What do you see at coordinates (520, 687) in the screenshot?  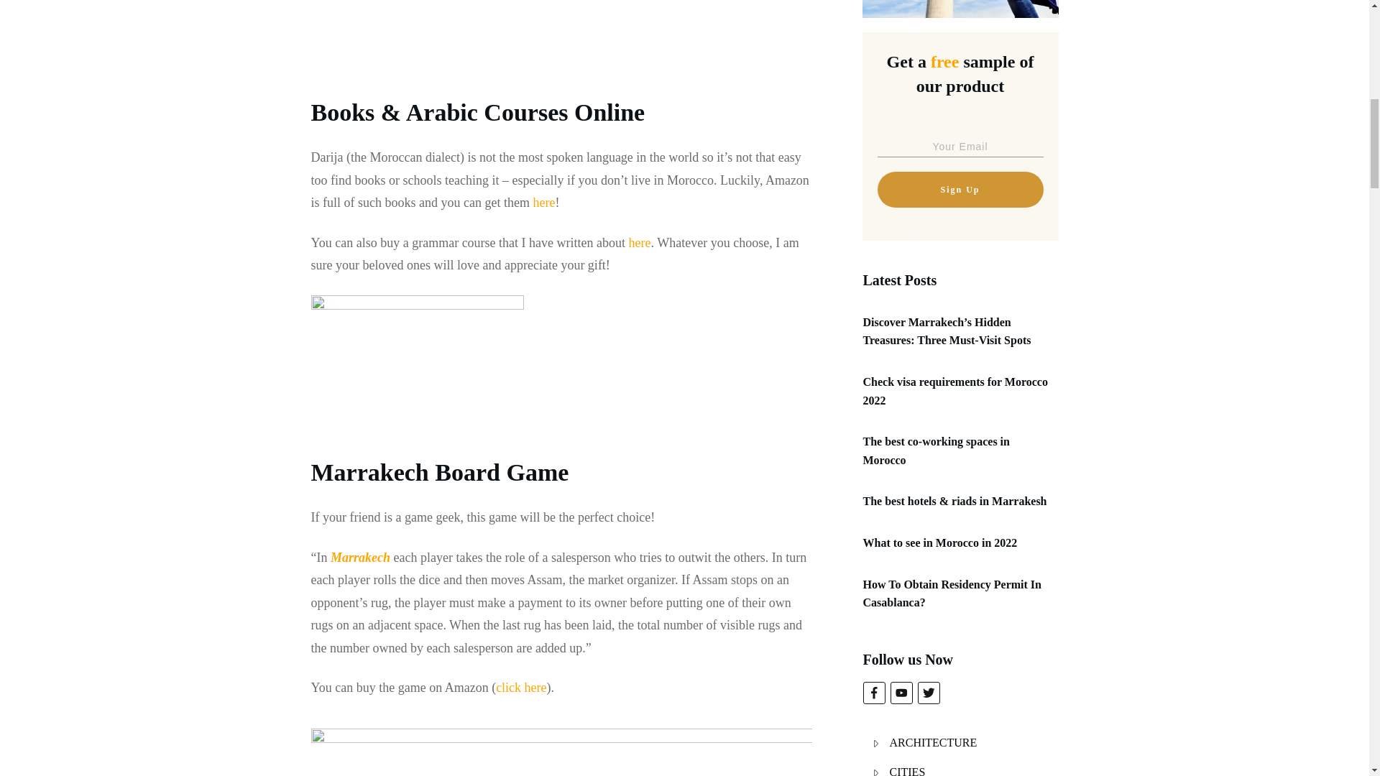 I see `click here` at bounding box center [520, 687].